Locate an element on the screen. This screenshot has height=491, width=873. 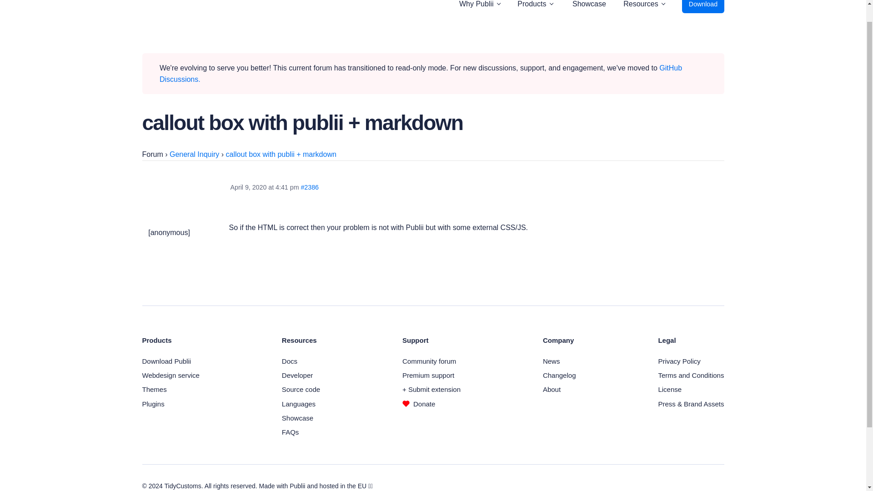
Developer is located at coordinates (297, 375).